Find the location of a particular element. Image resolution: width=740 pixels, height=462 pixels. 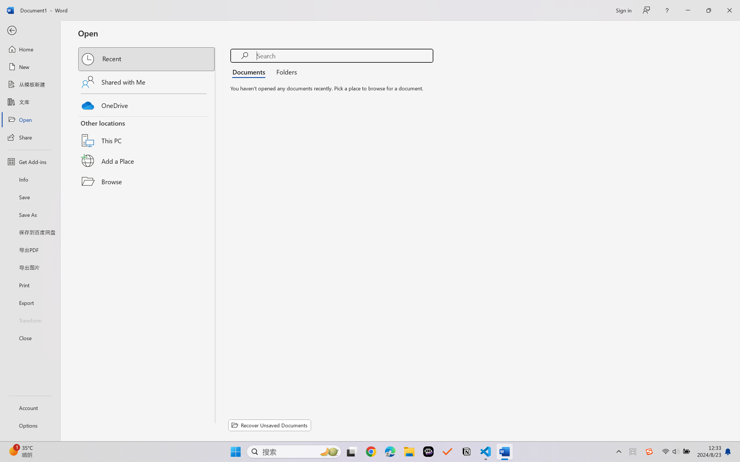

Info is located at coordinates (30, 179).